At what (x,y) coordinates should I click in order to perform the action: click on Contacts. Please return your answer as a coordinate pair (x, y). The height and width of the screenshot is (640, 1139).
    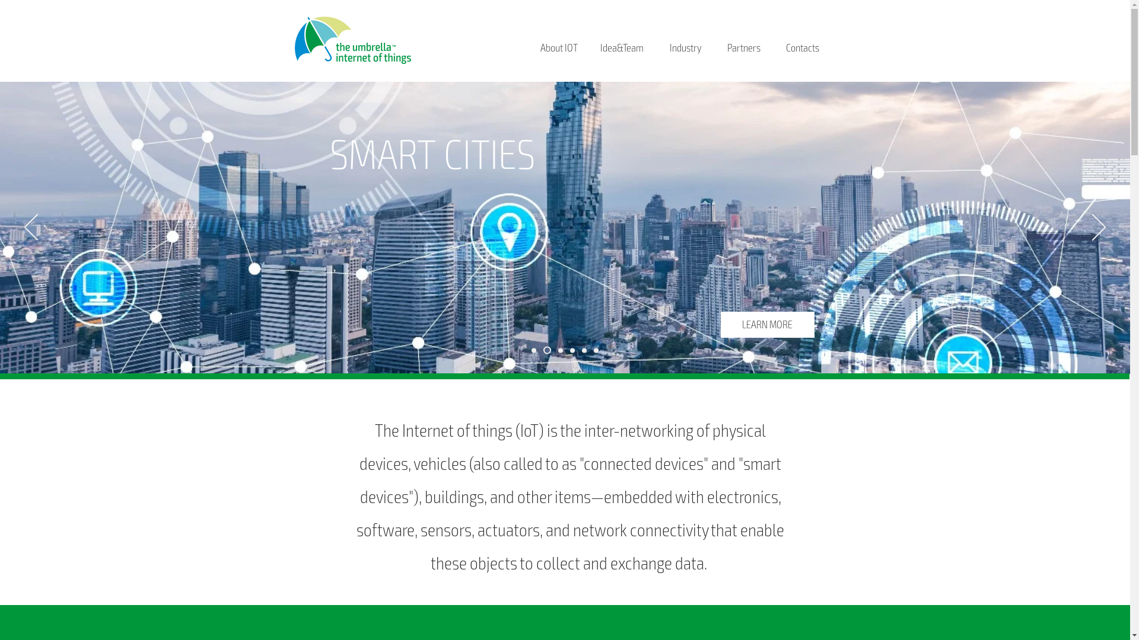
    Looking at the image, I should click on (803, 48).